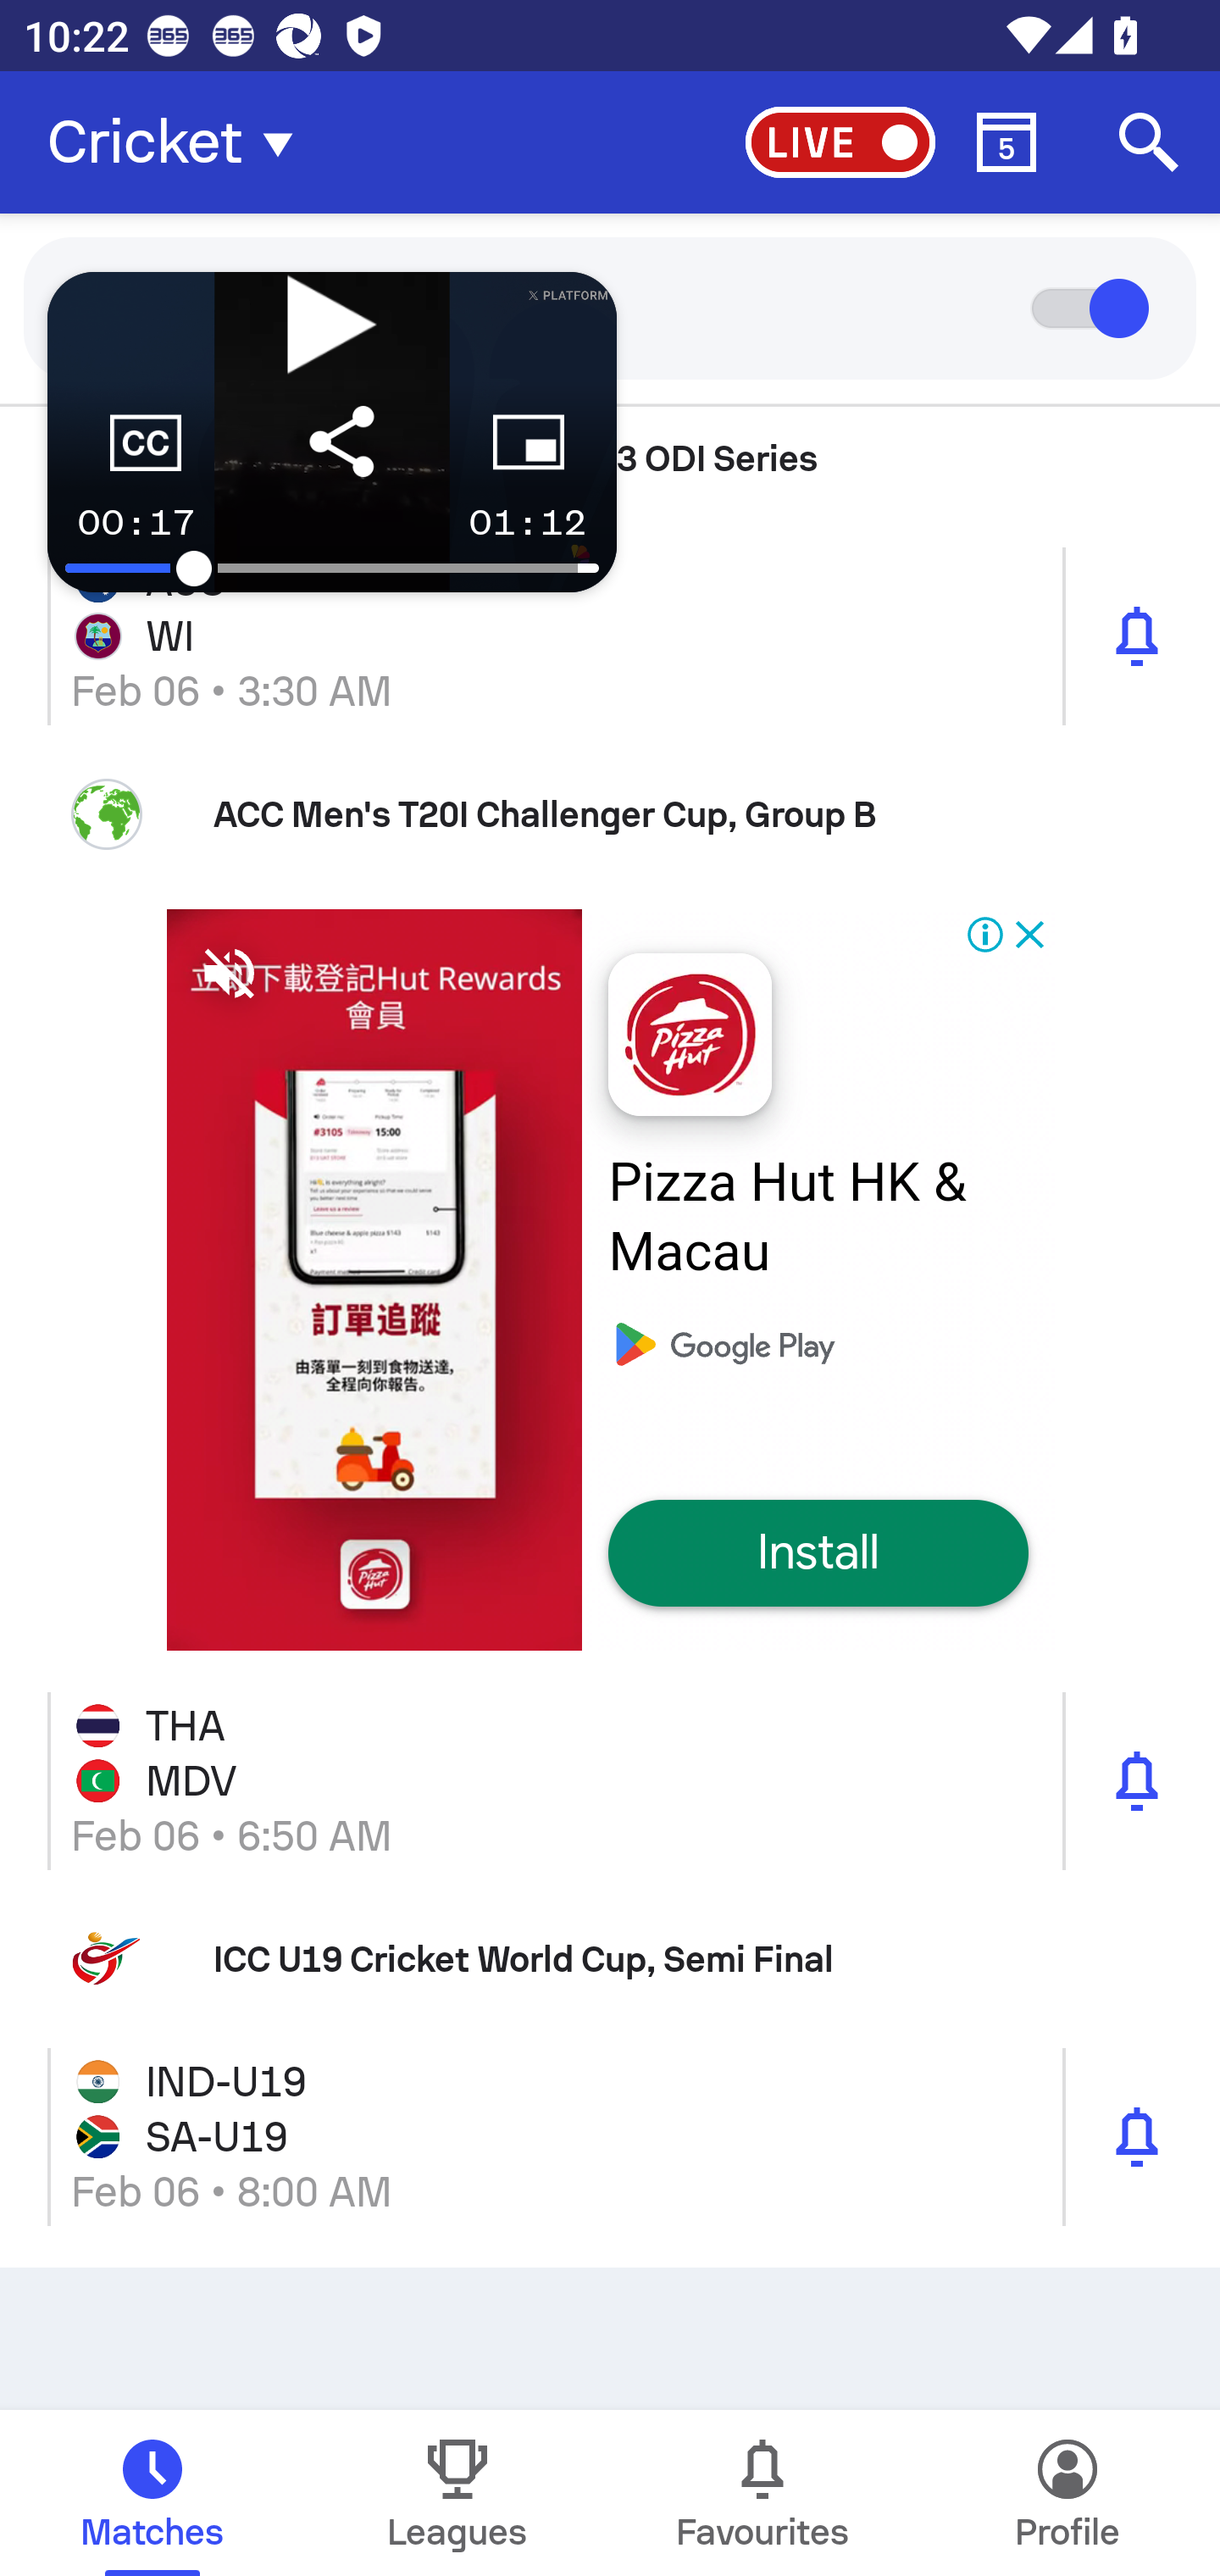  I want to click on Pizza Hut HK &
Macau Install Install, so click(610, 1280).